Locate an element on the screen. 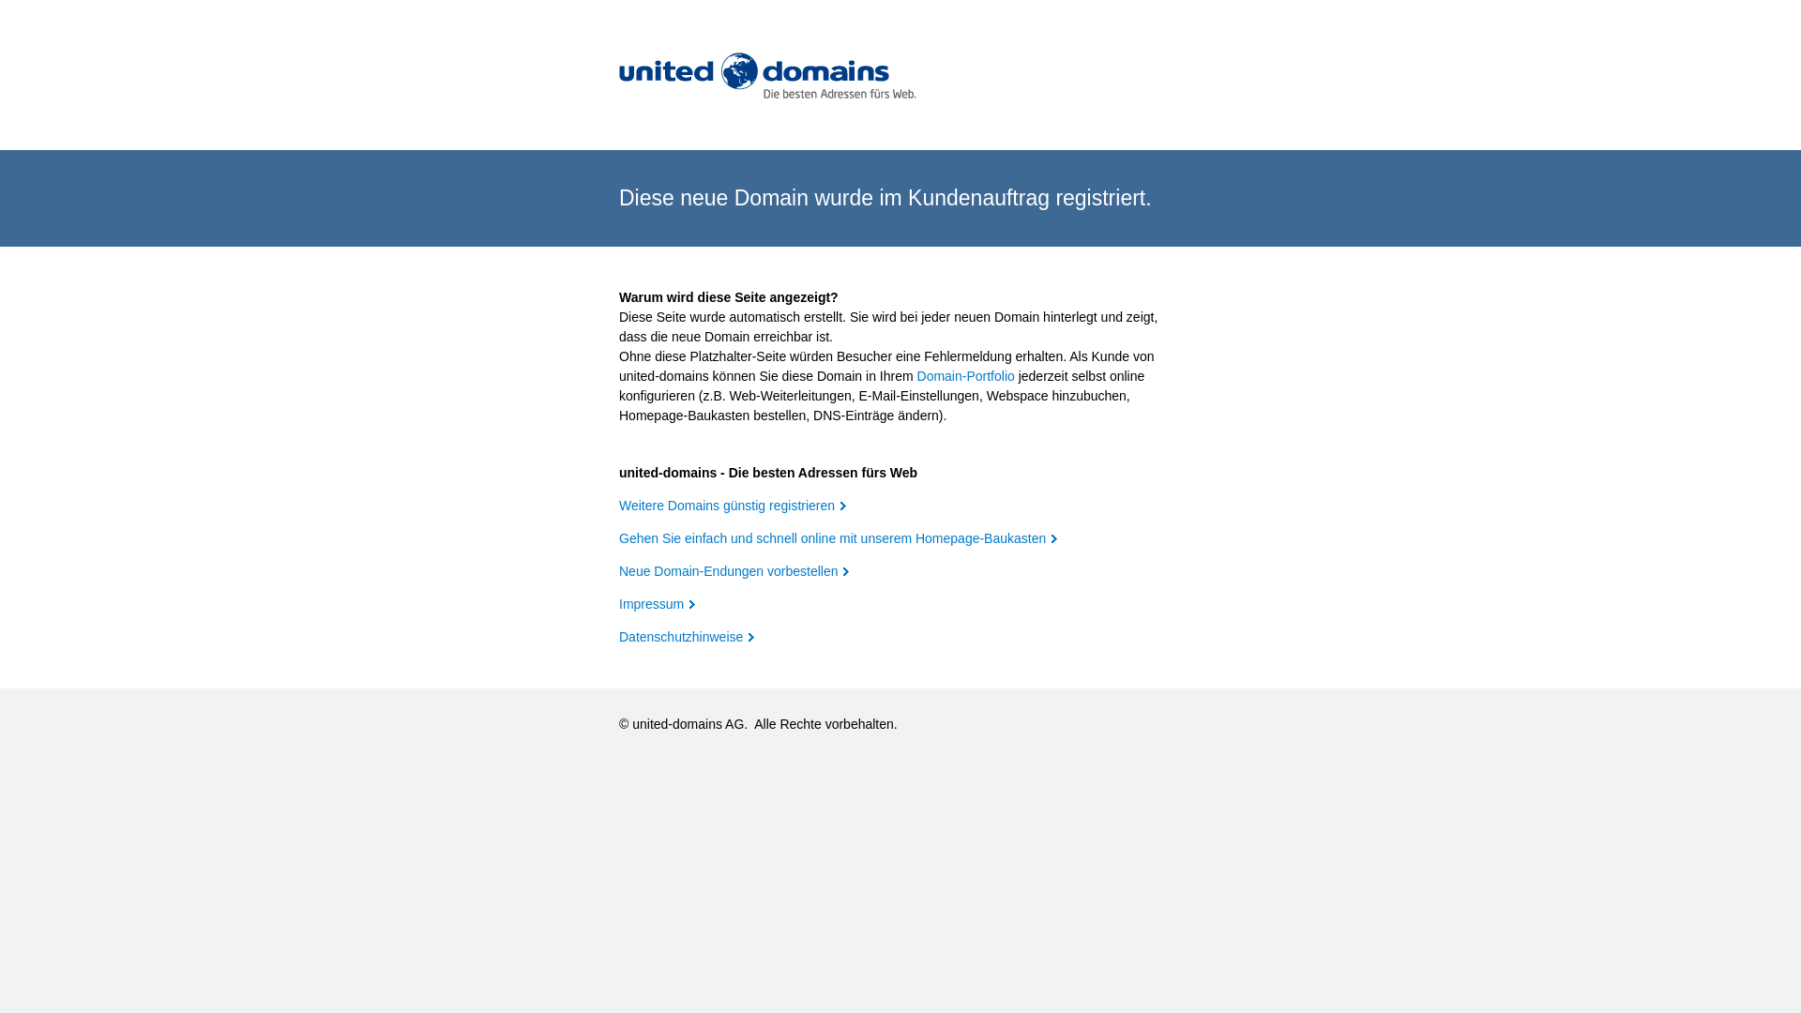 This screenshot has height=1013, width=1801. Impressum is located at coordinates (657, 604).